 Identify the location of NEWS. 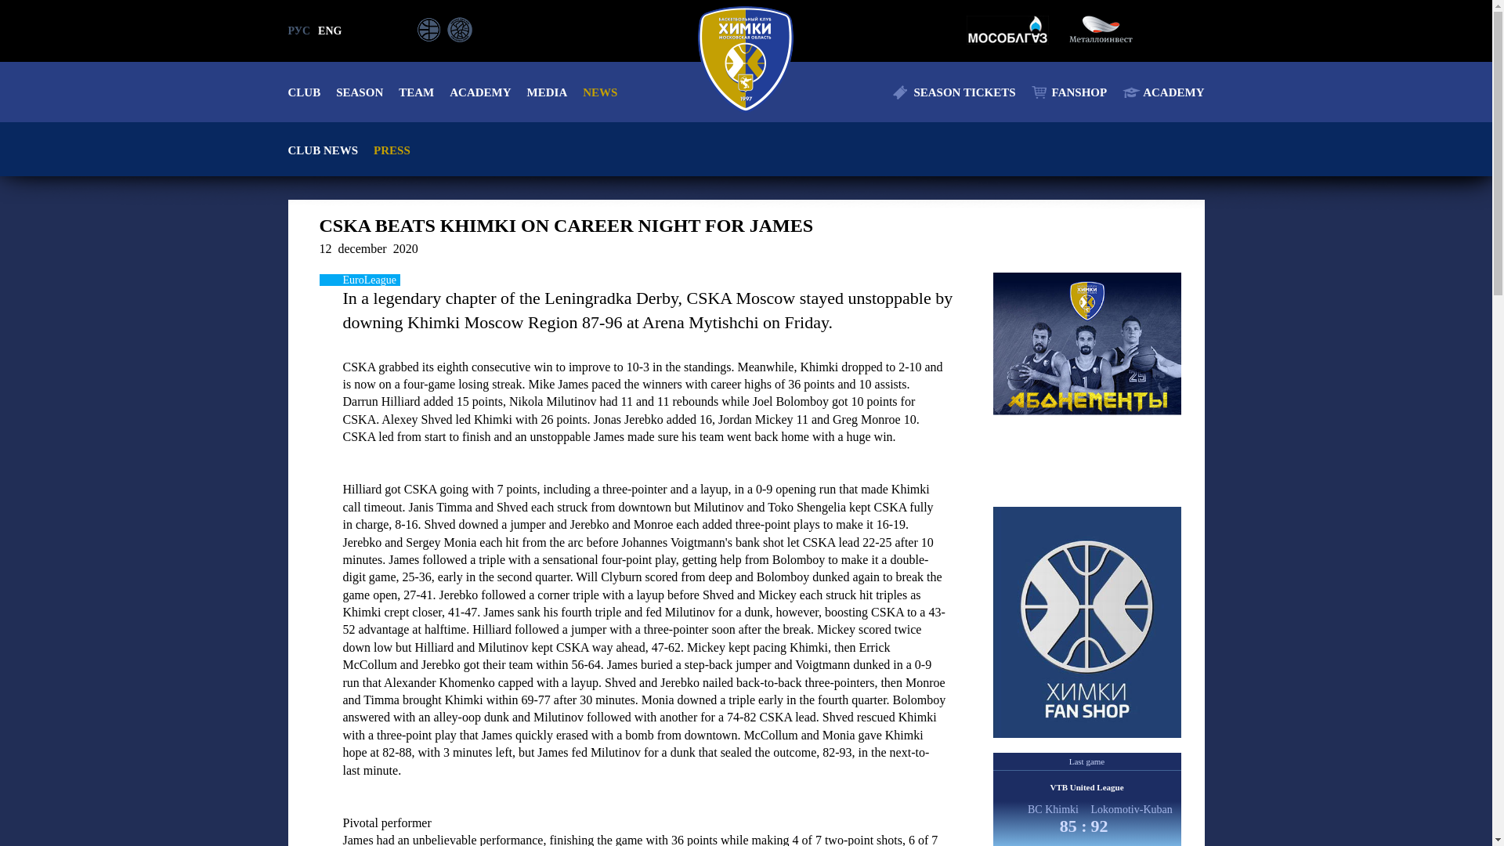
(600, 92).